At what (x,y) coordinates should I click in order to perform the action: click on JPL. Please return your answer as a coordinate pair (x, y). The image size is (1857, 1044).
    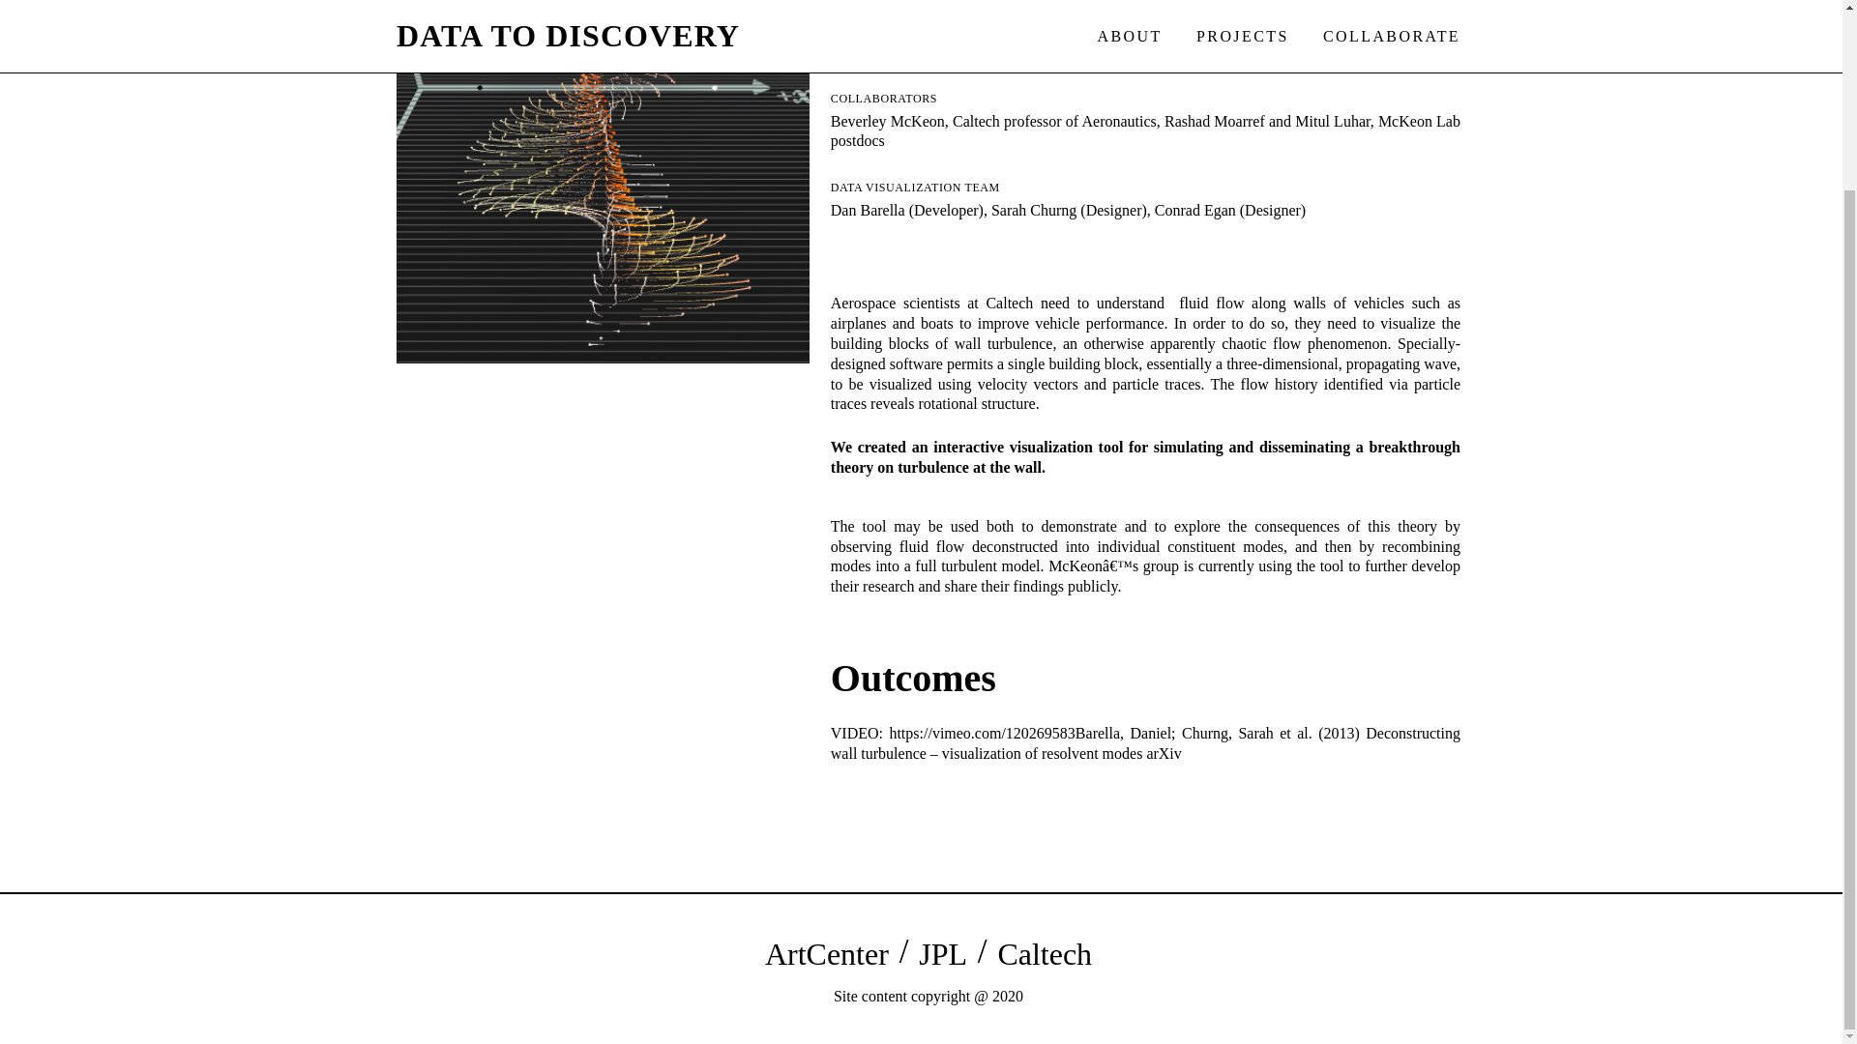
    Looking at the image, I should click on (943, 953).